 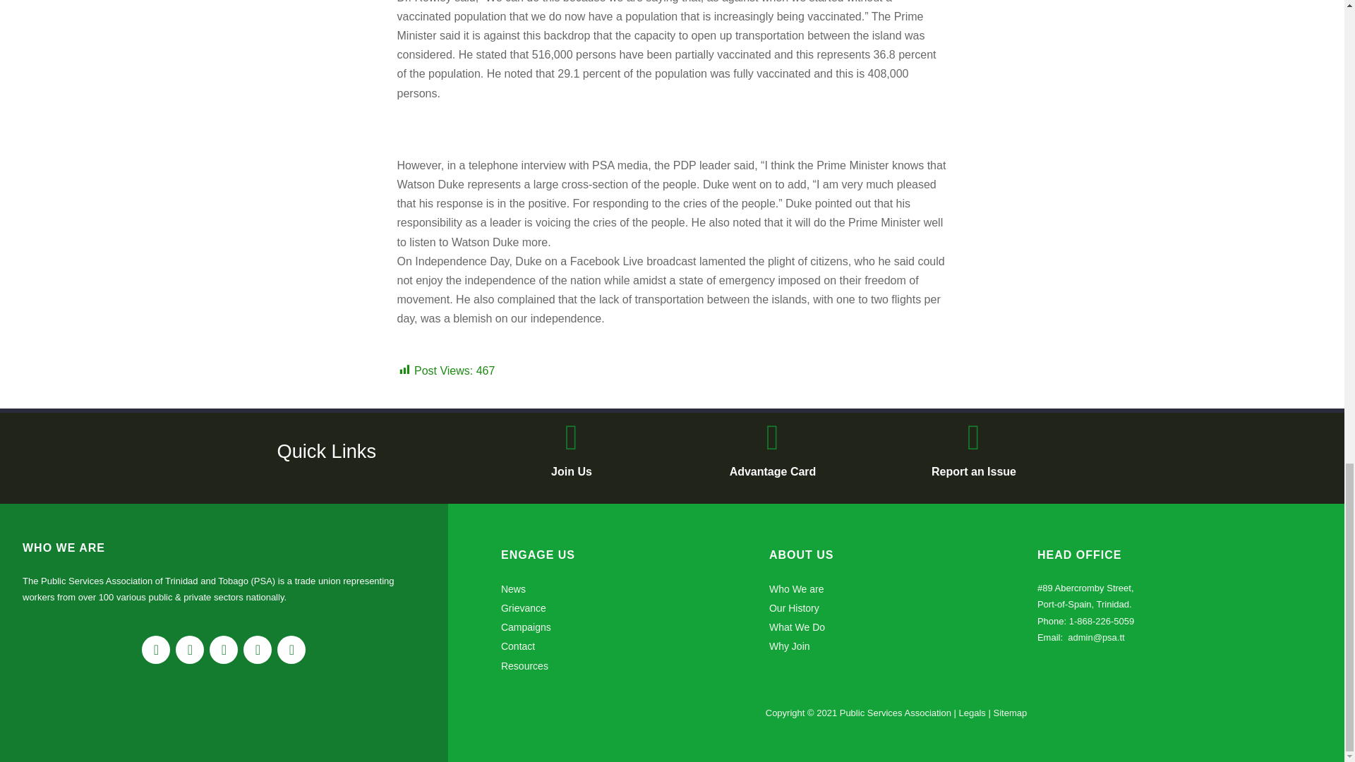 What do you see at coordinates (572, 471) in the screenshot?
I see `Join Us` at bounding box center [572, 471].